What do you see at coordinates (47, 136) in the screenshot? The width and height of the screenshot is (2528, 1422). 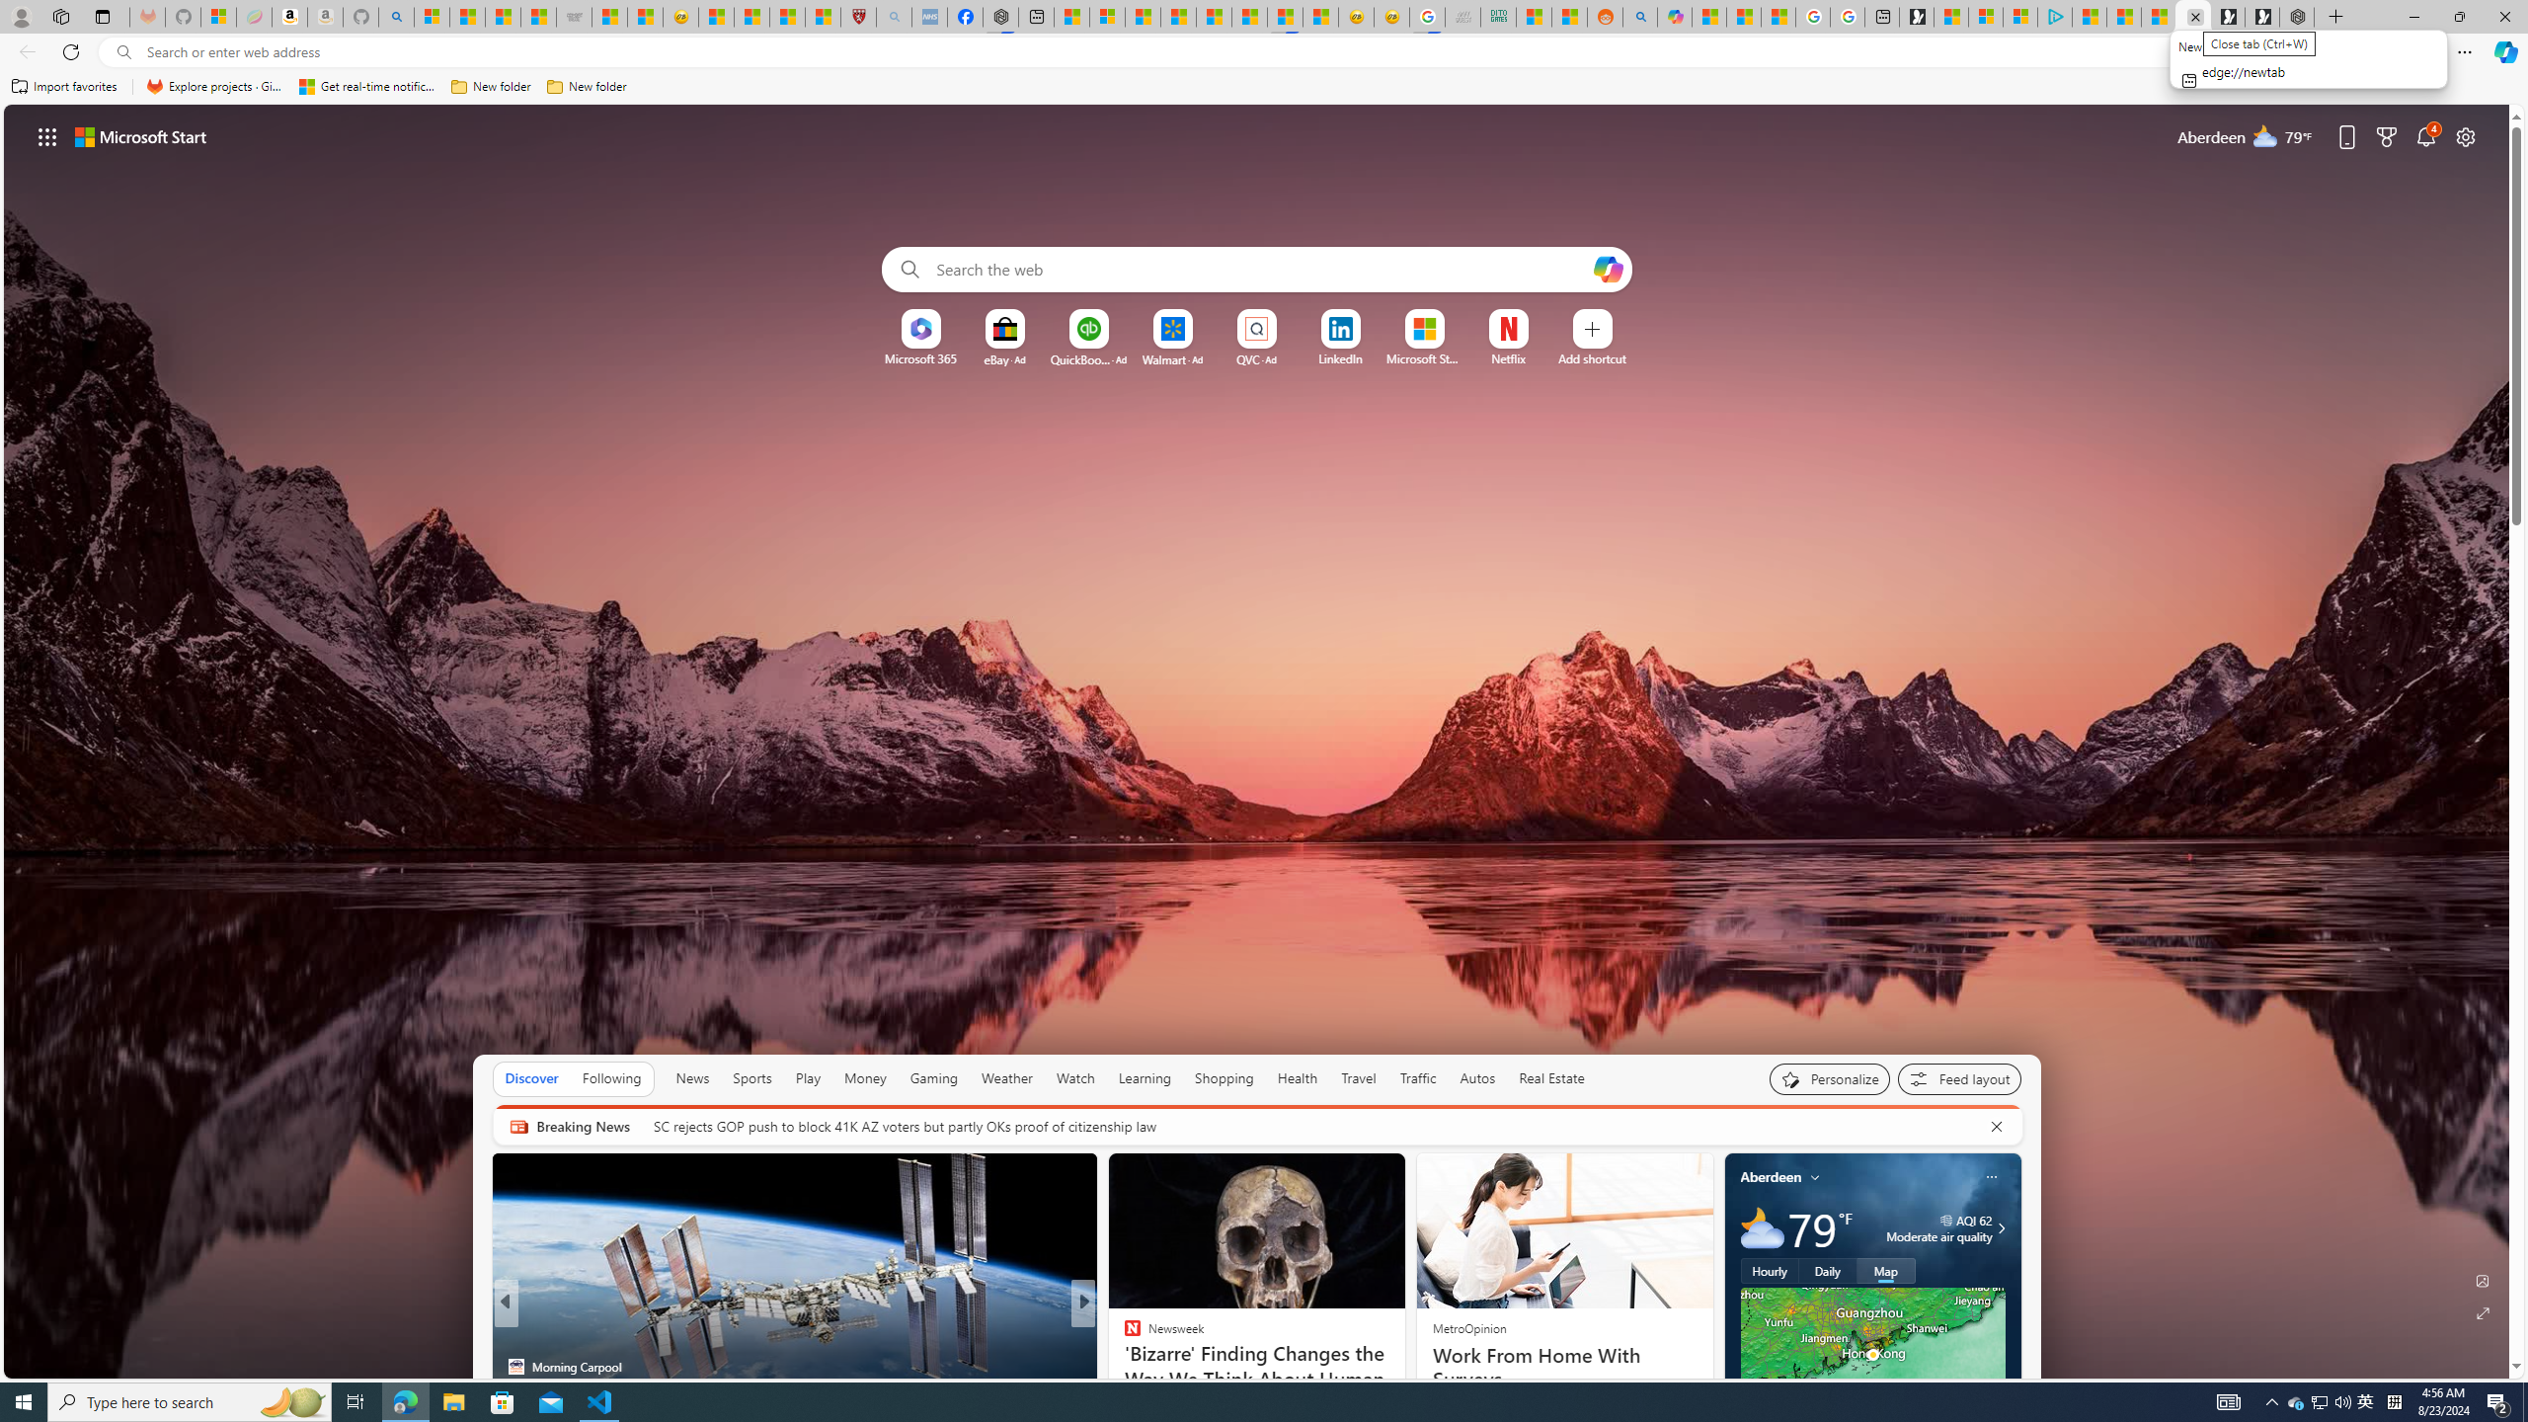 I see `App launcher` at bounding box center [47, 136].